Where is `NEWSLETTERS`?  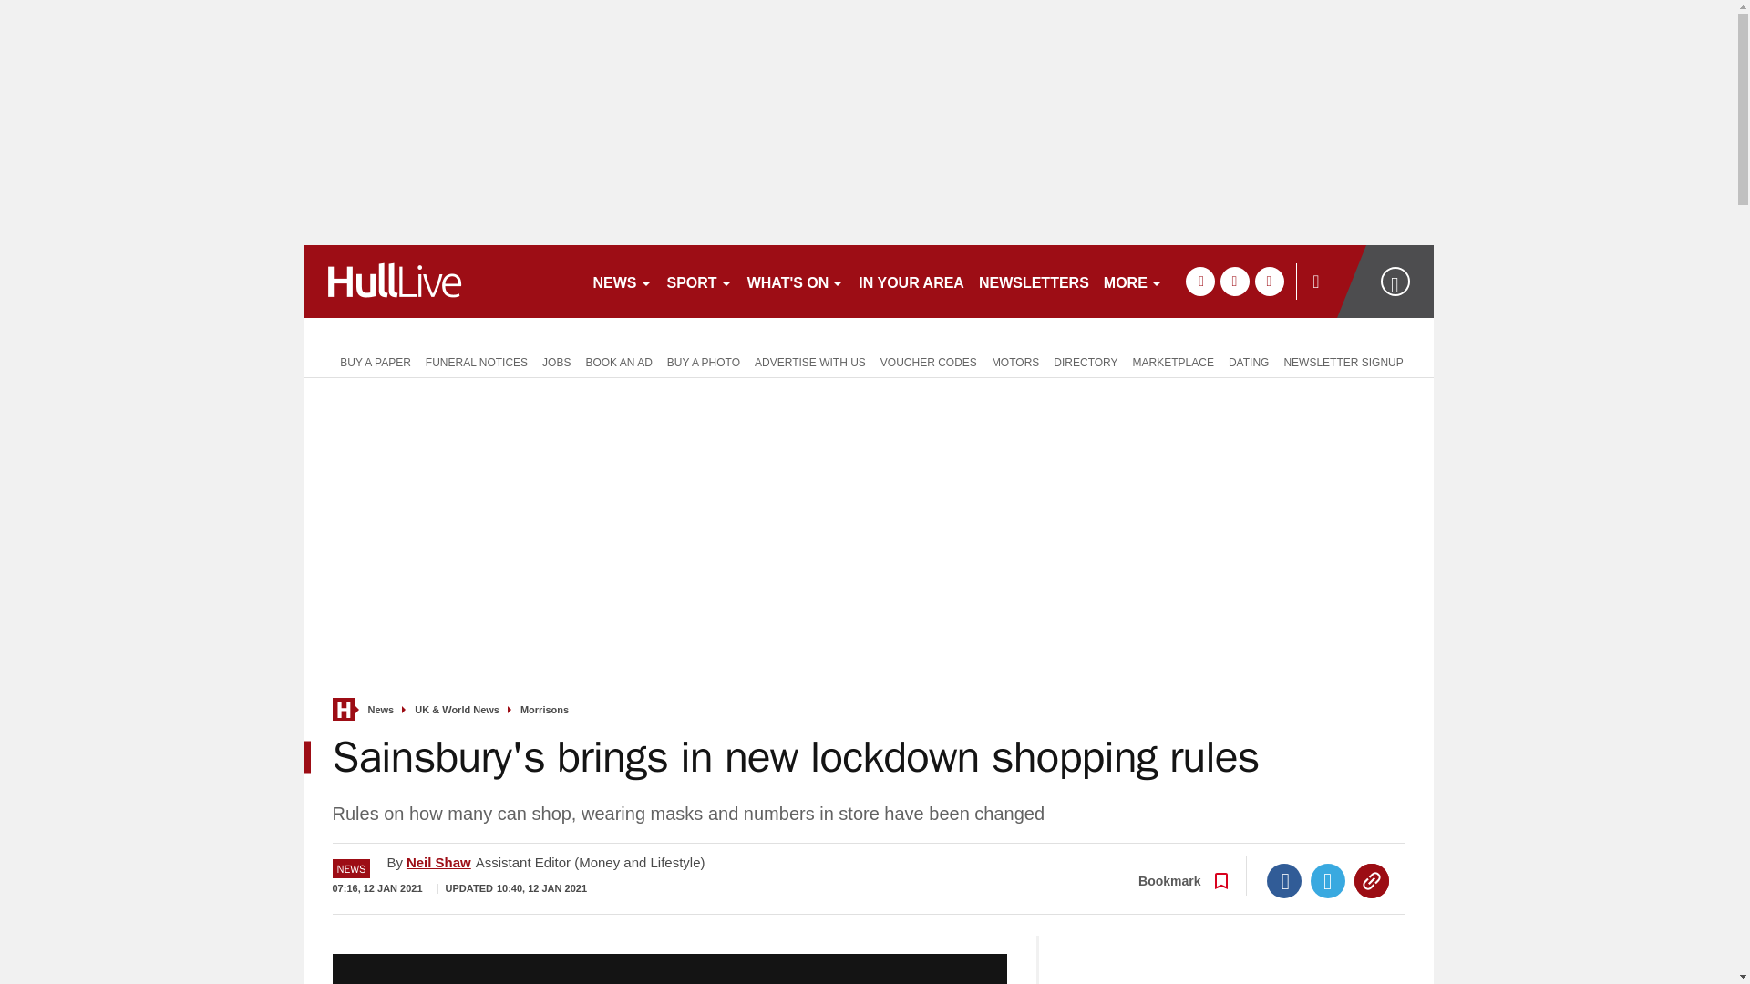 NEWSLETTERS is located at coordinates (1034, 281).